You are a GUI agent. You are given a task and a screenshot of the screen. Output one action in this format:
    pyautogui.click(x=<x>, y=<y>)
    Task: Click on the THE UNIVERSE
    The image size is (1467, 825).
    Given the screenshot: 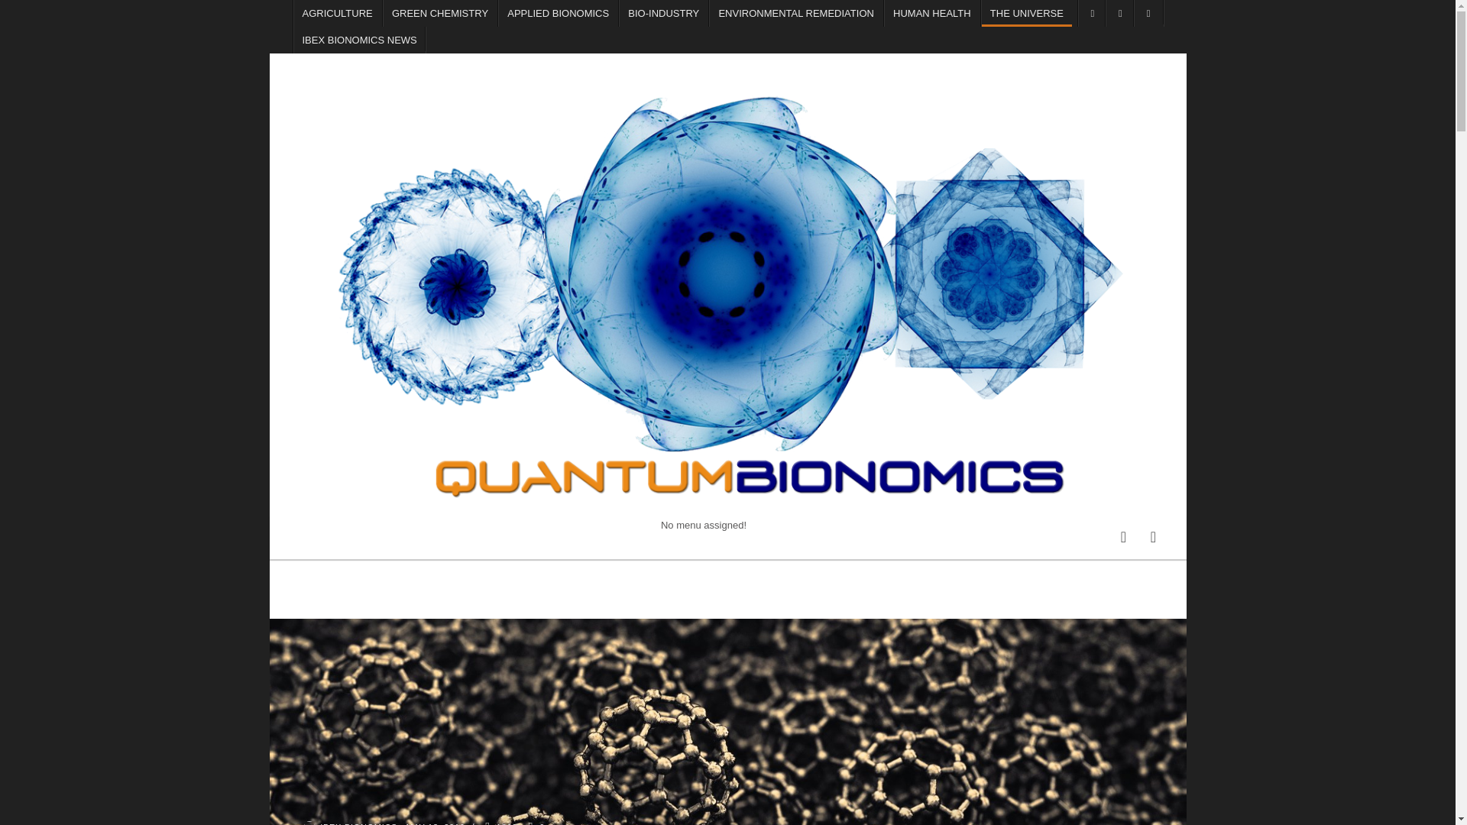 What is the action you would take?
    pyautogui.click(x=1027, y=13)
    